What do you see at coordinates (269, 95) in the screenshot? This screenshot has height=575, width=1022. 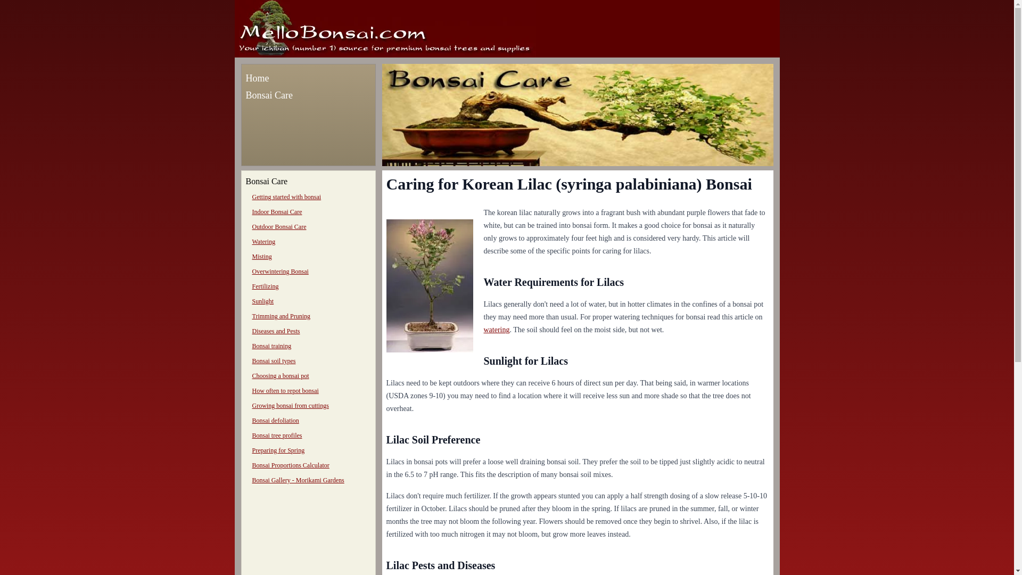 I see `Bonsai Care` at bounding box center [269, 95].